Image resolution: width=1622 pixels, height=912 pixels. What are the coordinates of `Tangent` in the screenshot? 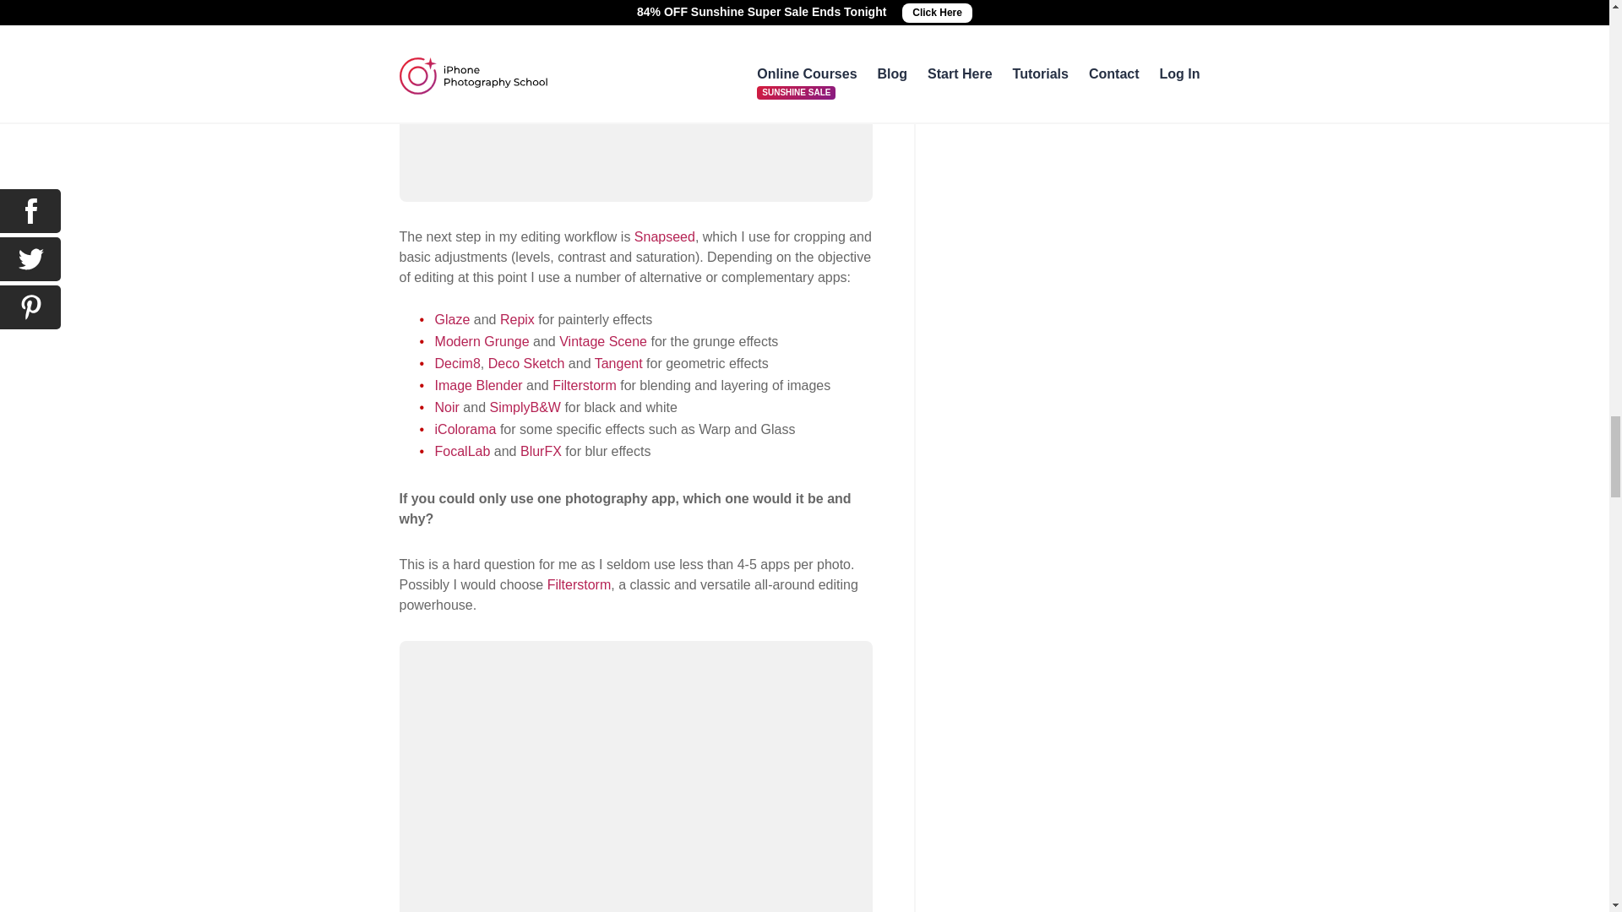 It's located at (618, 363).